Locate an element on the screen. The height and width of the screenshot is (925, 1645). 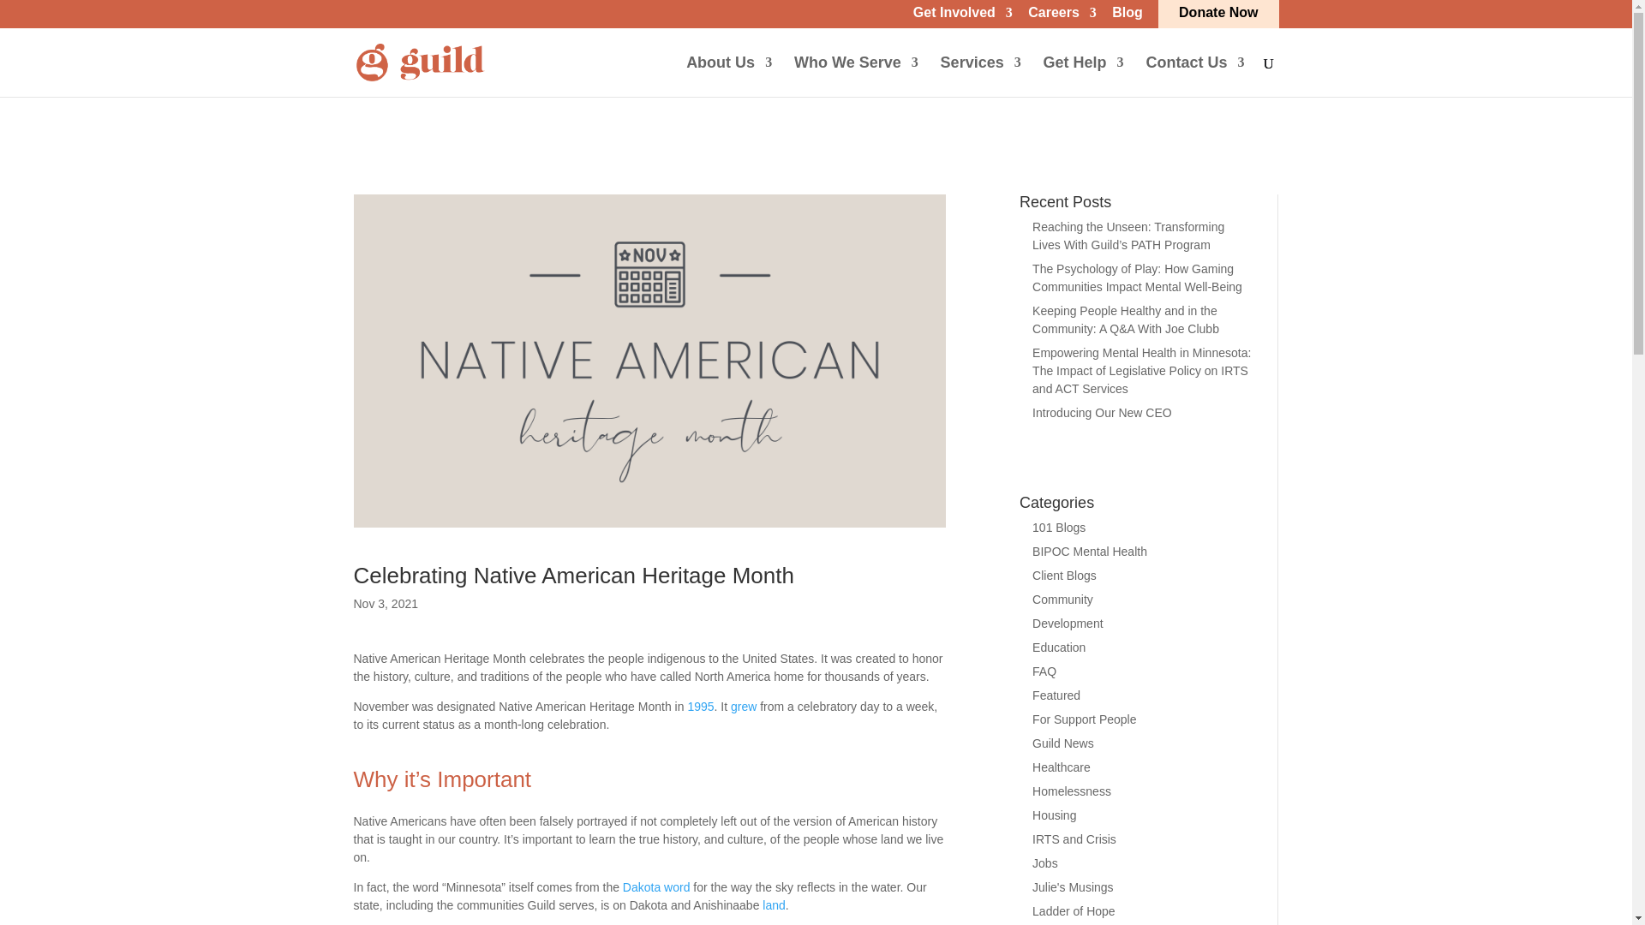
Who We Serve is located at coordinates (856, 76).